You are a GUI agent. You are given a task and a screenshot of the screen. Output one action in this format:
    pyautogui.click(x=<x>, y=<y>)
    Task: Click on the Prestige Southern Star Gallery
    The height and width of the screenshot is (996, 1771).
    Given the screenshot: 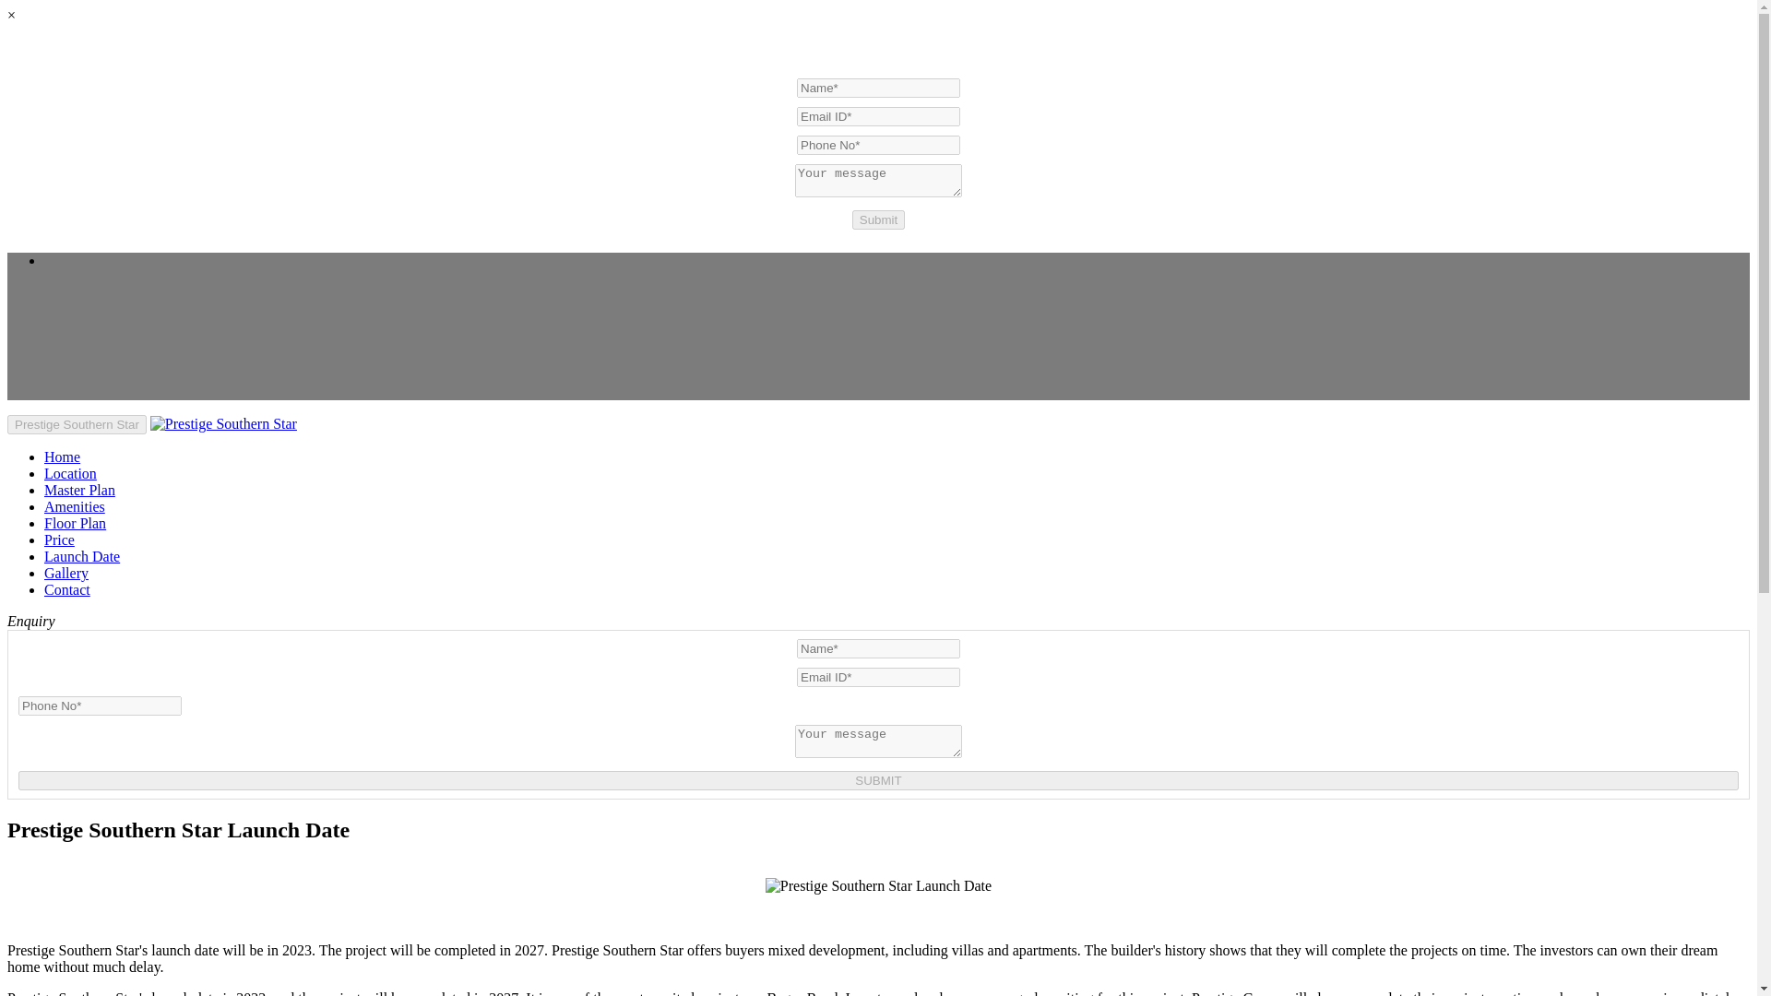 What is the action you would take?
    pyautogui.click(x=66, y=573)
    